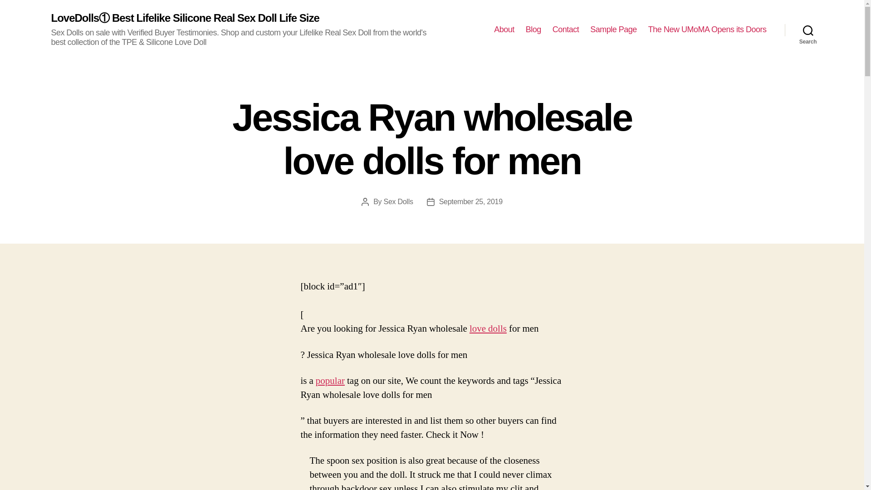  I want to click on Contact, so click(565, 30).